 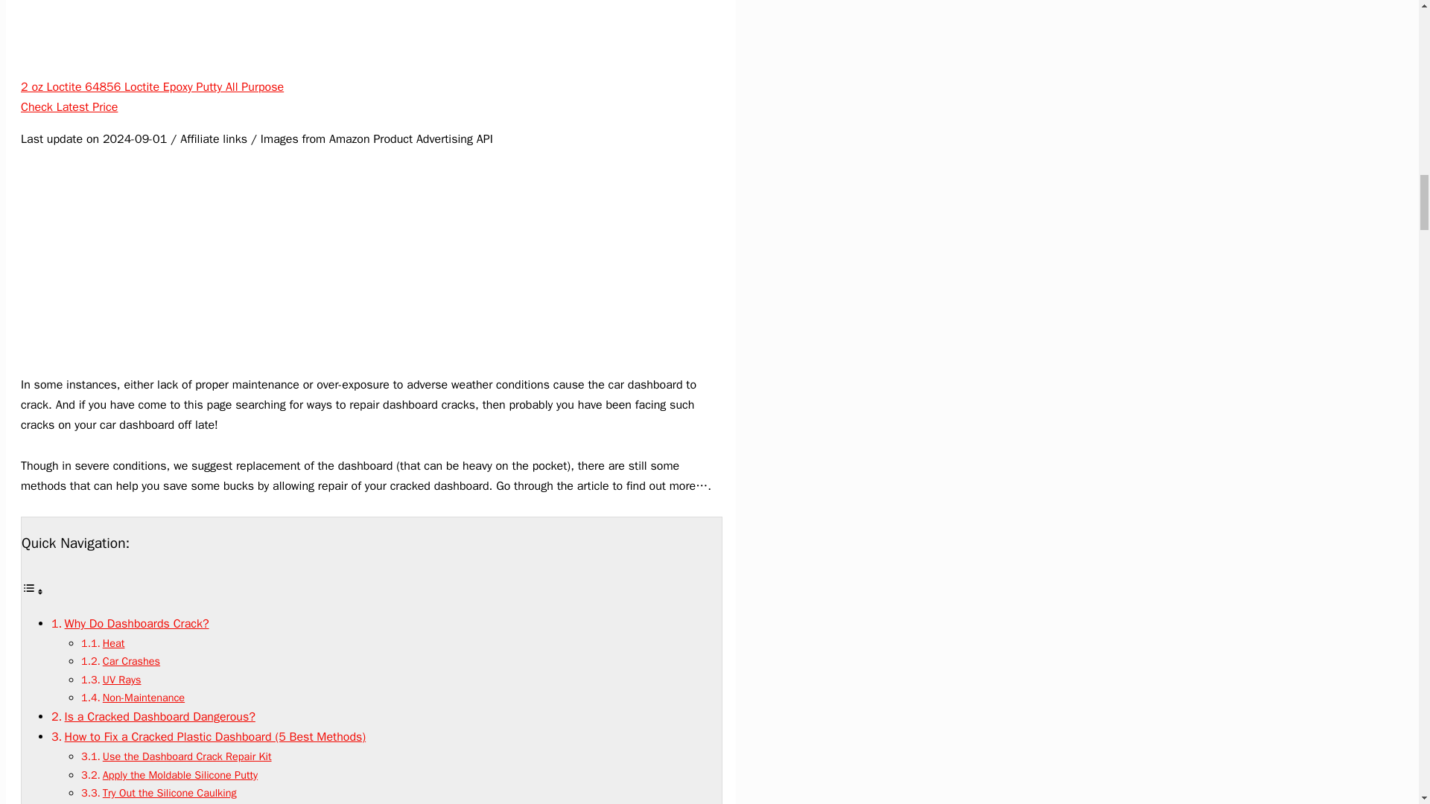 I want to click on Car Crashes, so click(x=131, y=661).